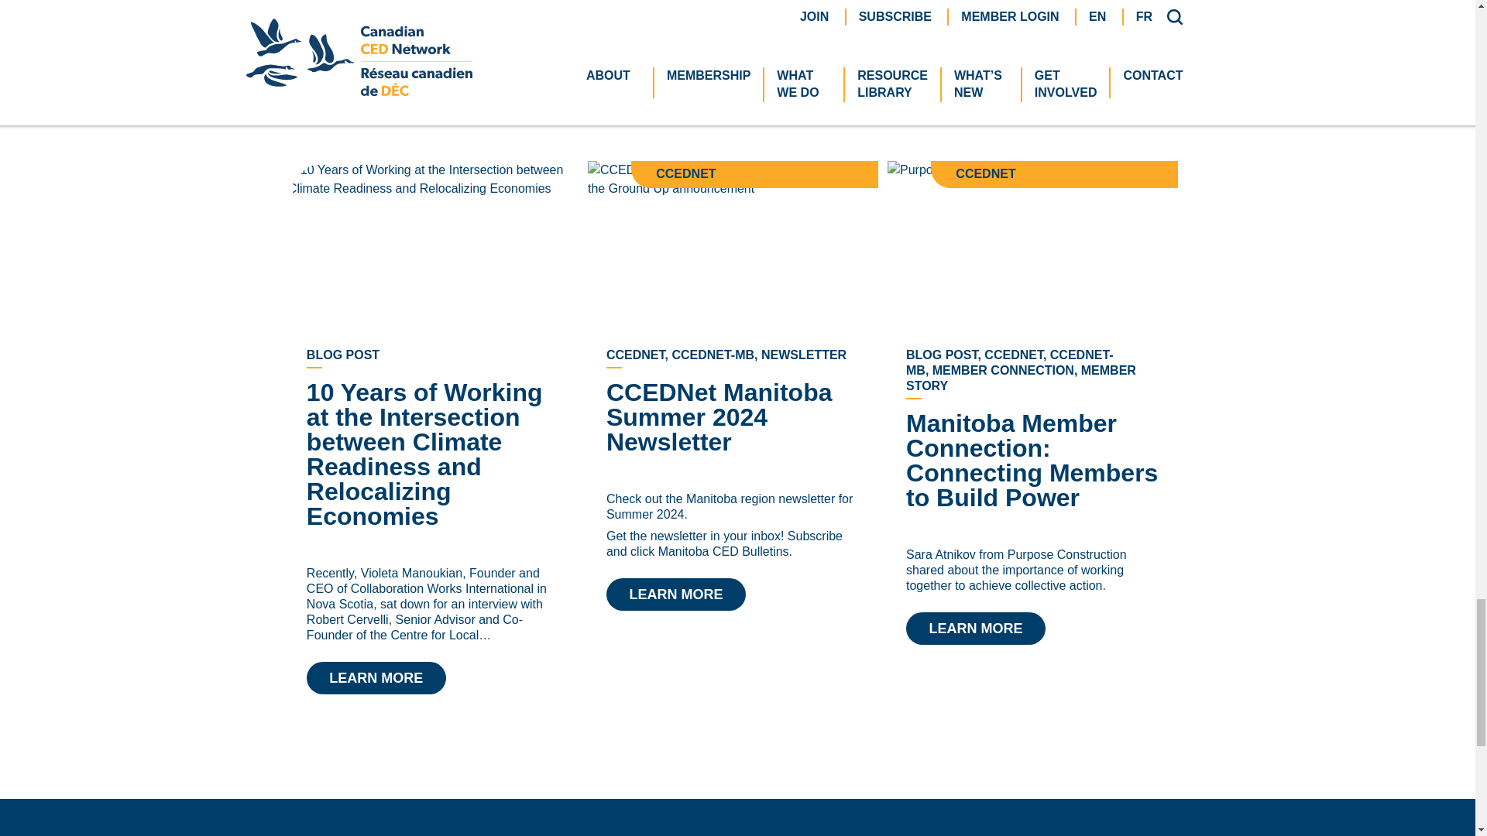 This screenshot has height=836, width=1487. Describe the element at coordinates (733, 248) in the screenshot. I see `CCEDNet Manitoba Summer 2024 Newsletter` at that location.